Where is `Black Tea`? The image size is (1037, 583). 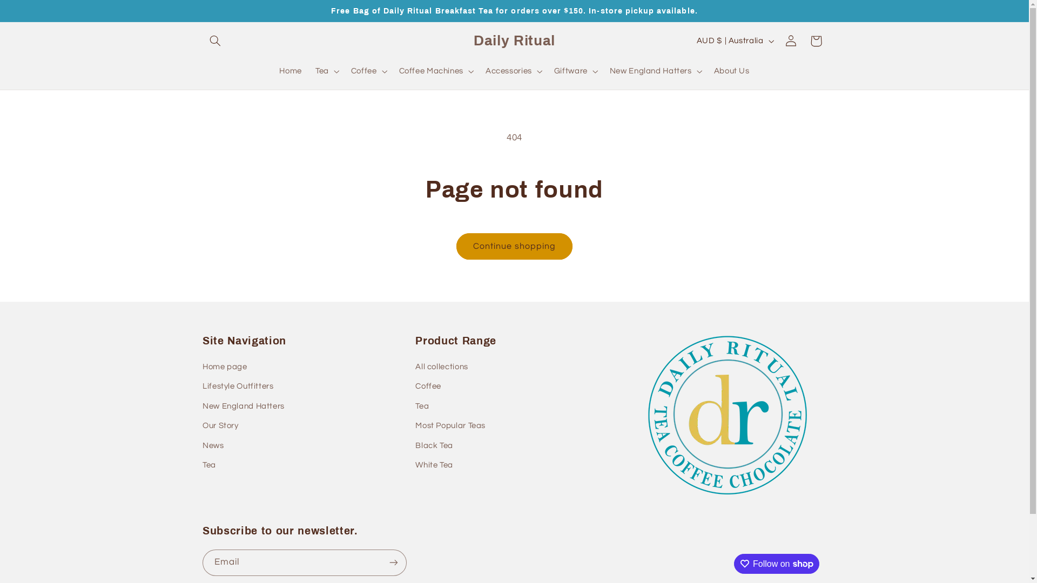 Black Tea is located at coordinates (434, 445).